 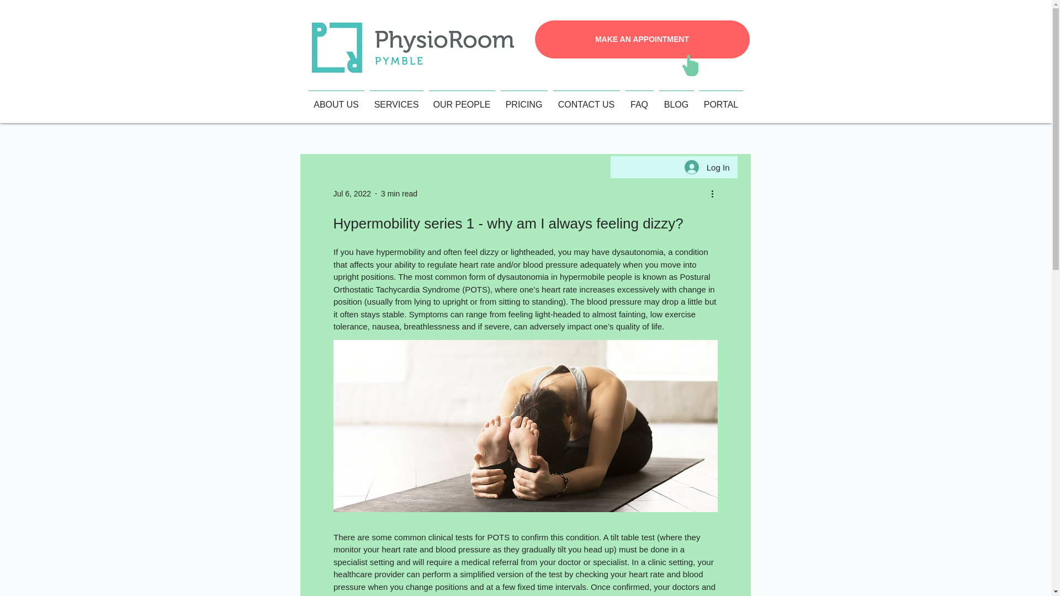 I want to click on PRICING, so click(x=524, y=99).